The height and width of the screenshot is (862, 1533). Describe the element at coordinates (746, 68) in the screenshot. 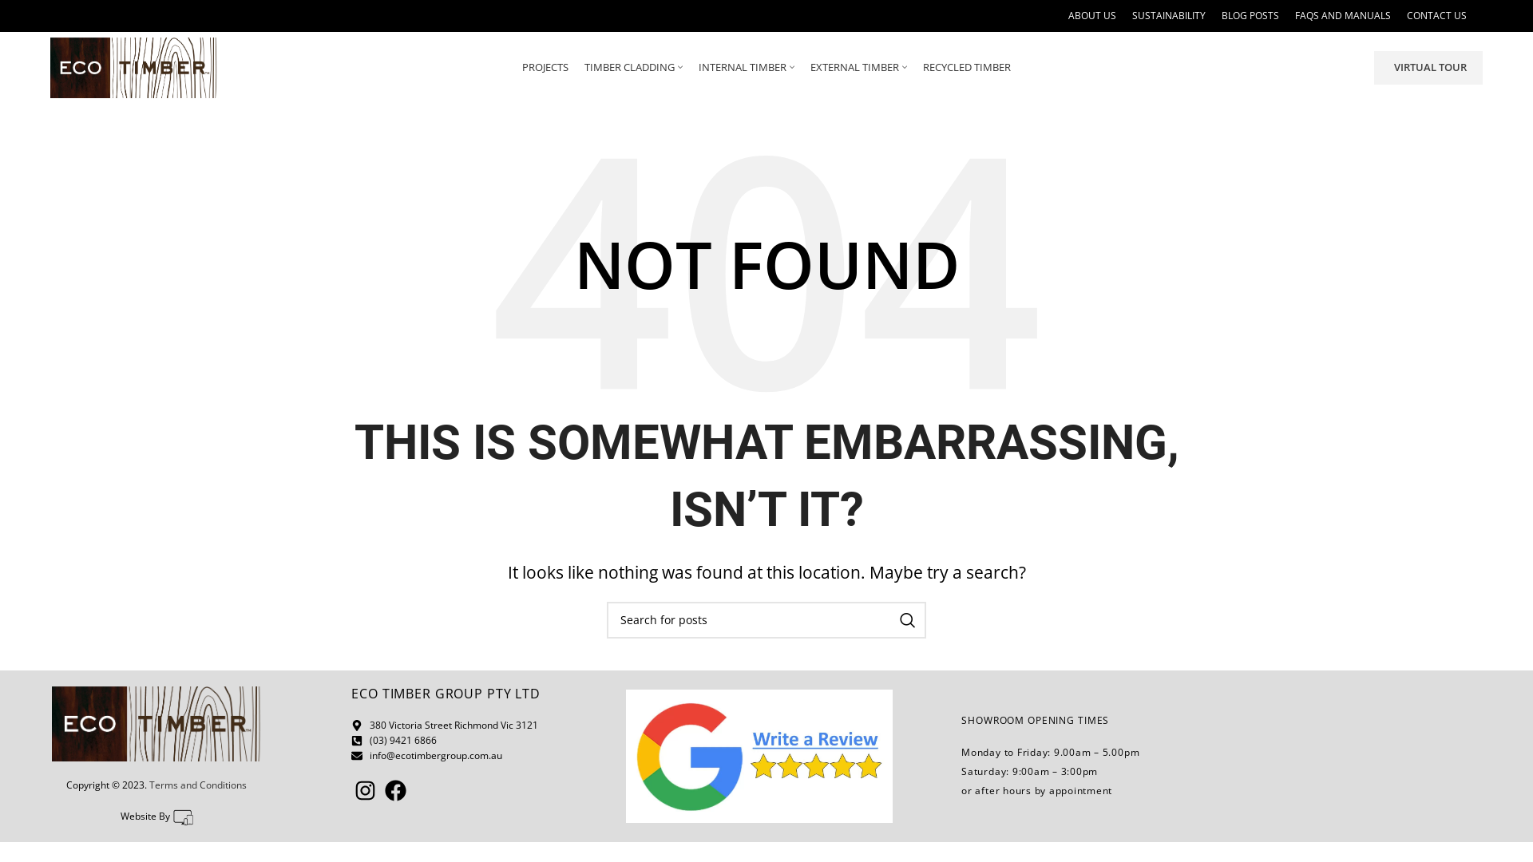

I see `INTERNAL TIMBER` at that location.